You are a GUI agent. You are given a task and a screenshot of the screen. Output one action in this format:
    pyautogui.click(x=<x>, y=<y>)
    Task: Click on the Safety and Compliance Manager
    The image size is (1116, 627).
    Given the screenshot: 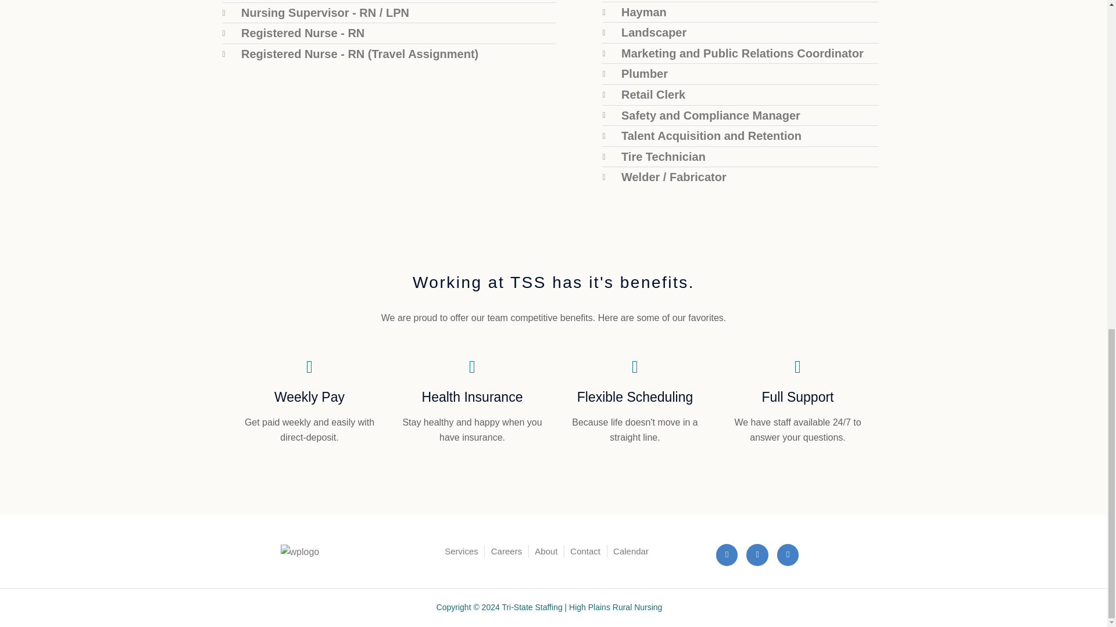 What is the action you would take?
    pyautogui.click(x=741, y=116)
    